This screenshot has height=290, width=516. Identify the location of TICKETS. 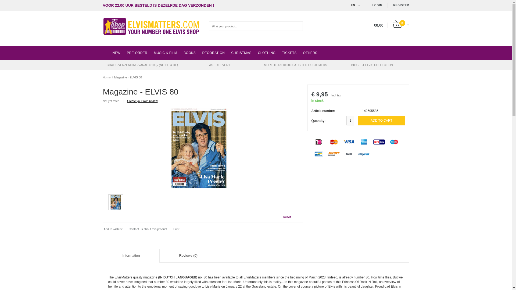
(289, 53).